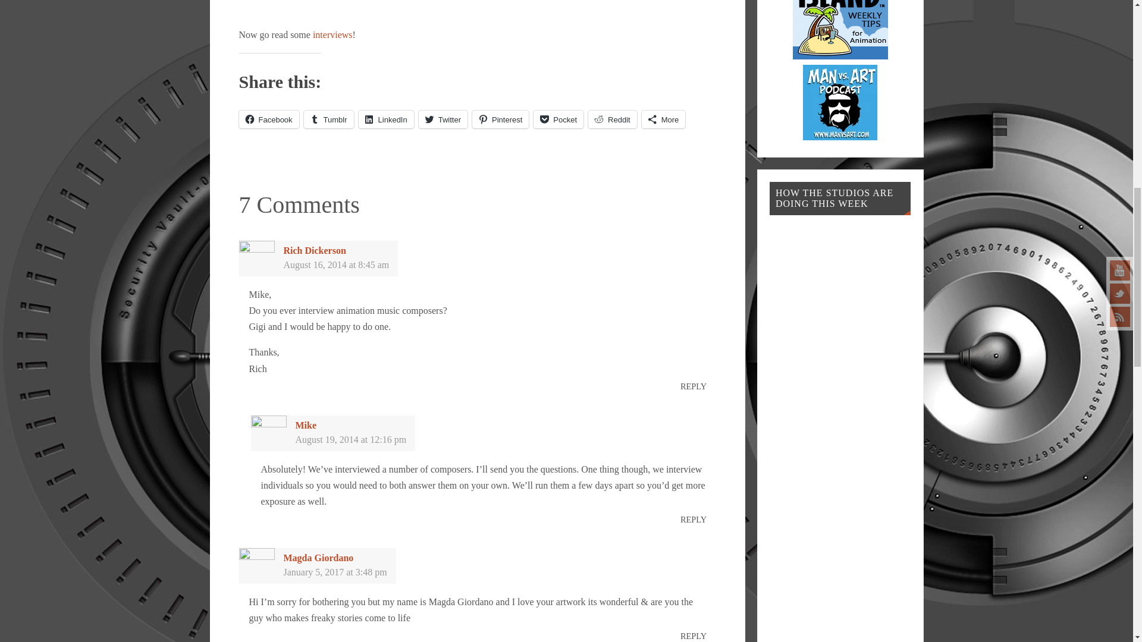 The width and height of the screenshot is (1142, 642). Describe the element at coordinates (385, 119) in the screenshot. I see `LinkedIn` at that location.